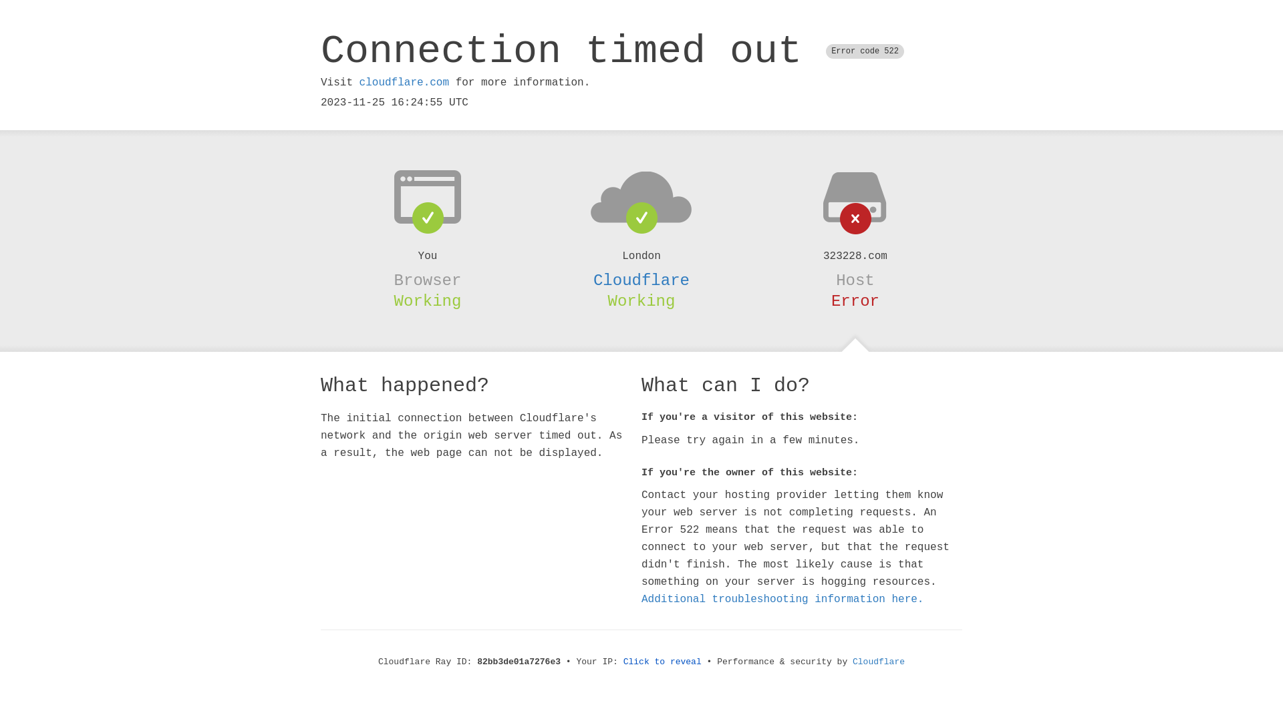 The height and width of the screenshot is (721, 1283). I want to click on Additional troubleshooting information here., so click(782, 599).